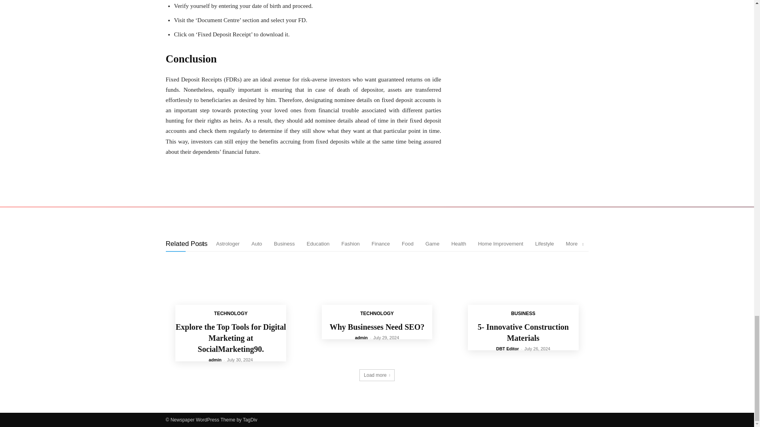  What do you see at coordinates (227, 244) in the screenshot?
I see `Astrologer` at bounding box center [227, 244].